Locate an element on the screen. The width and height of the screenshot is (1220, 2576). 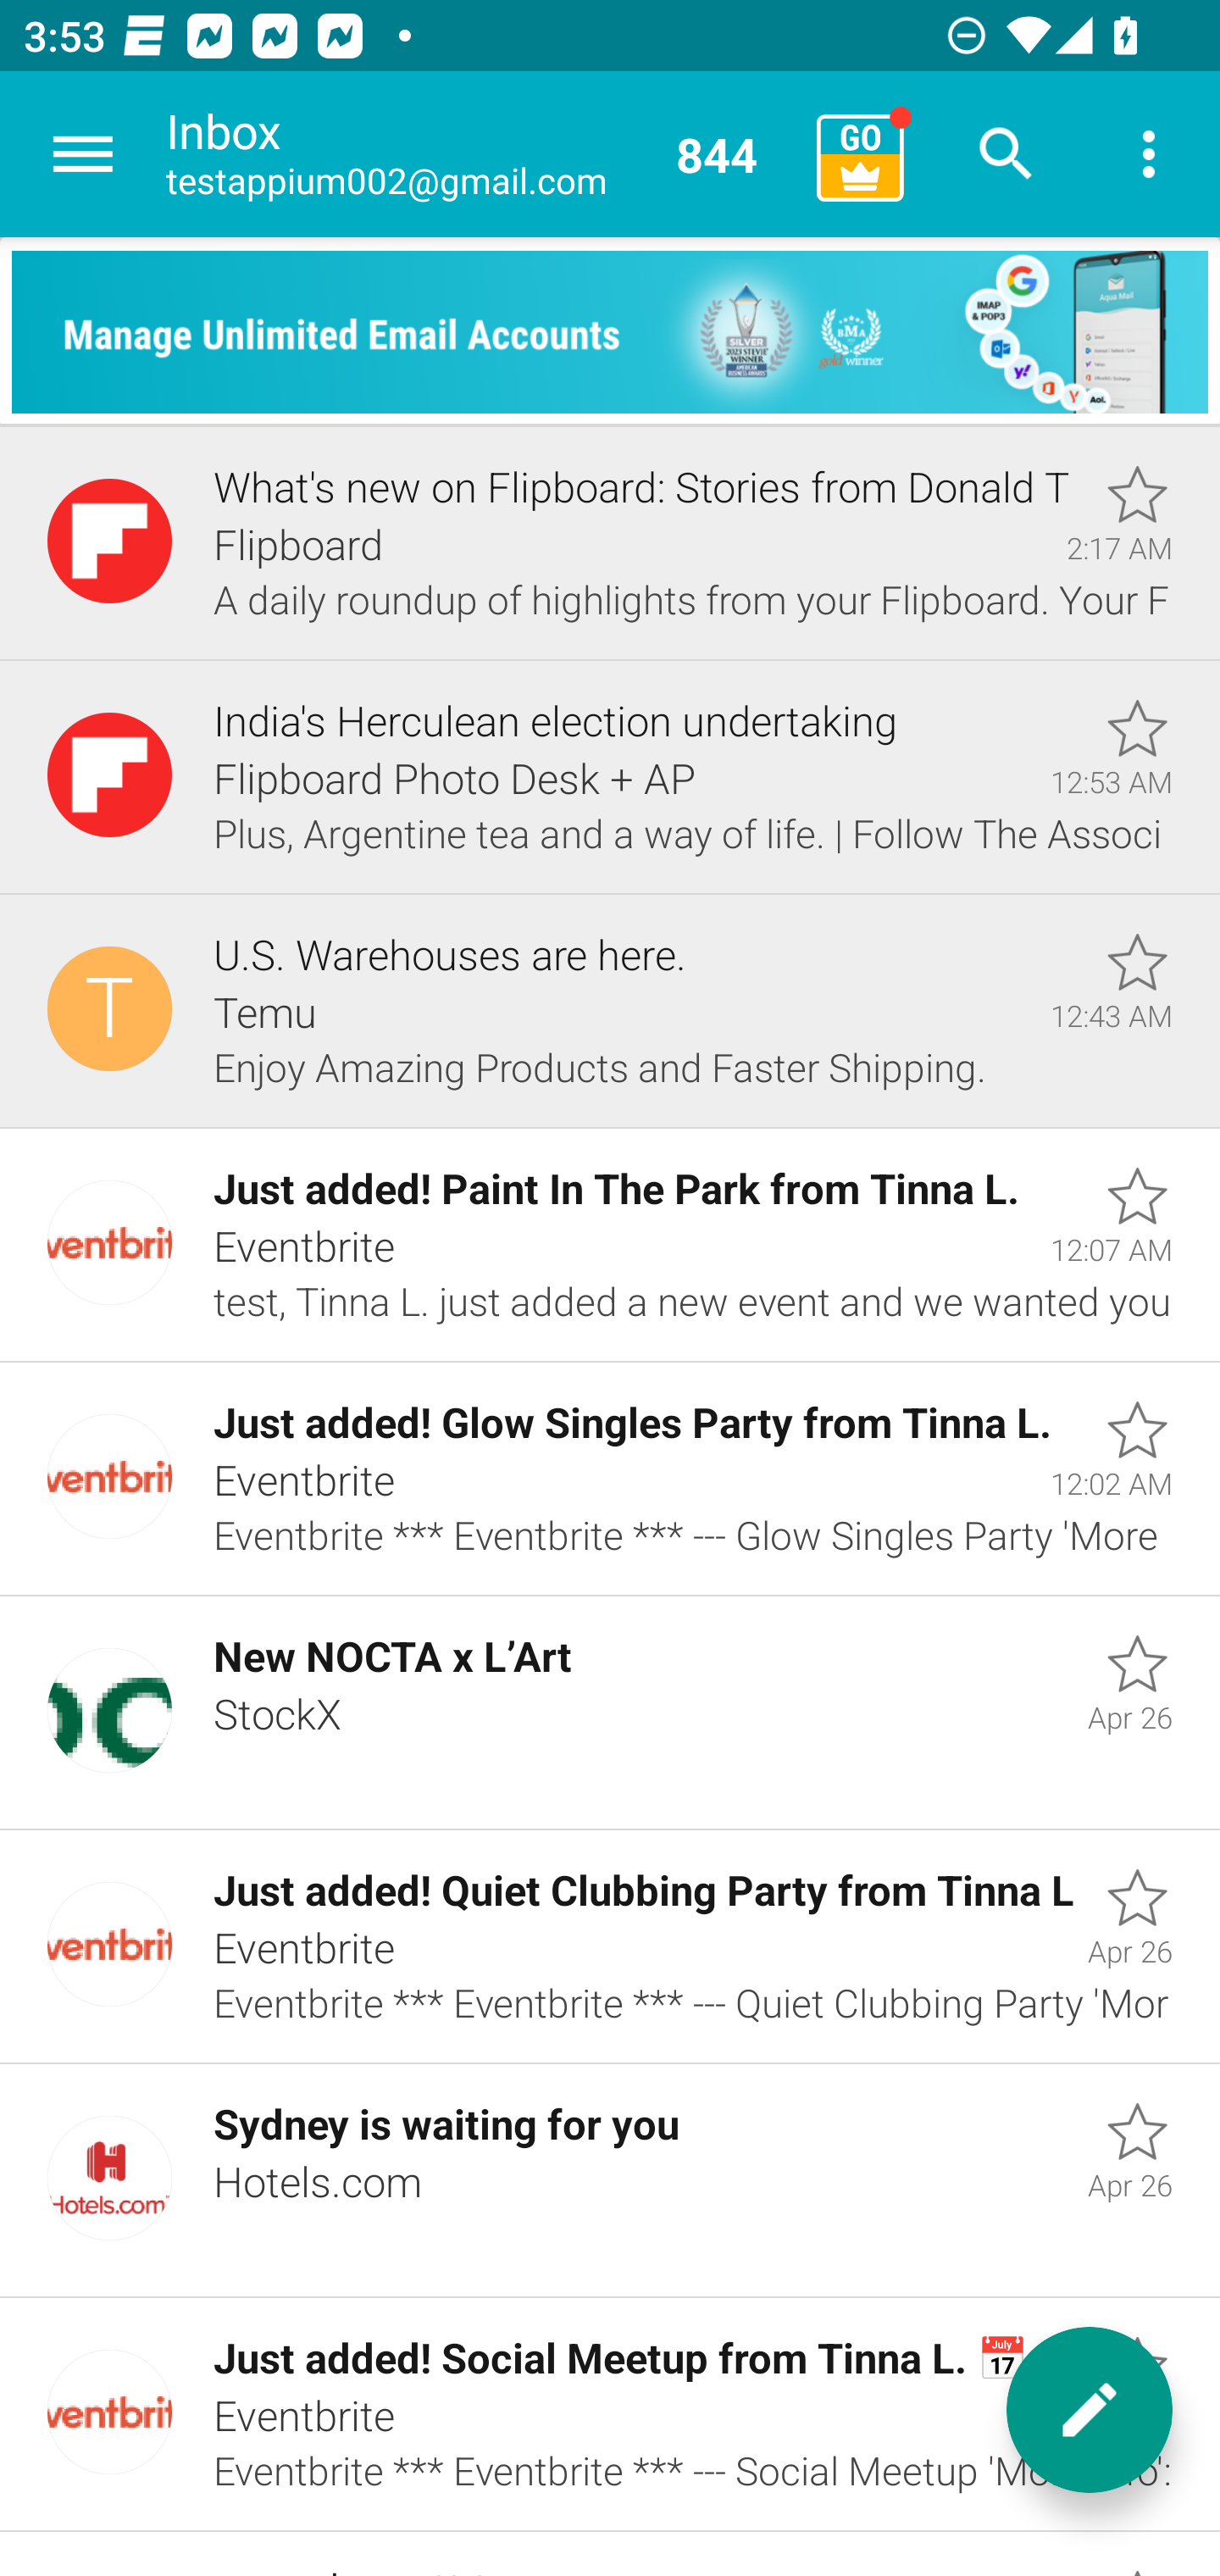
More options is located at coordinates (1149, 154).